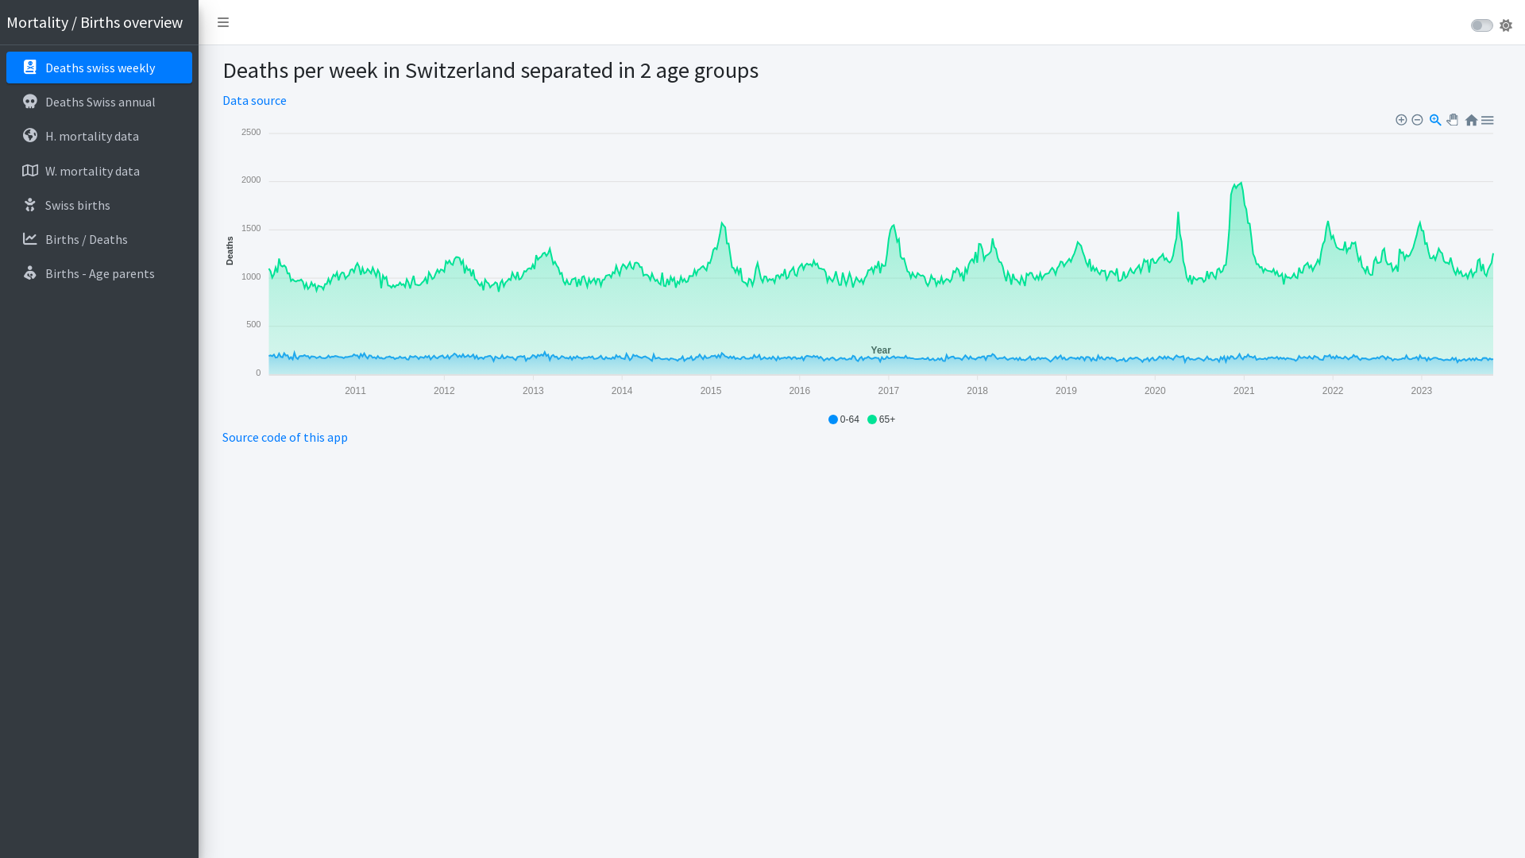 The width and height of the screenshot is (1525, 858). I want to click on H. mortality data, so click(99, 136).